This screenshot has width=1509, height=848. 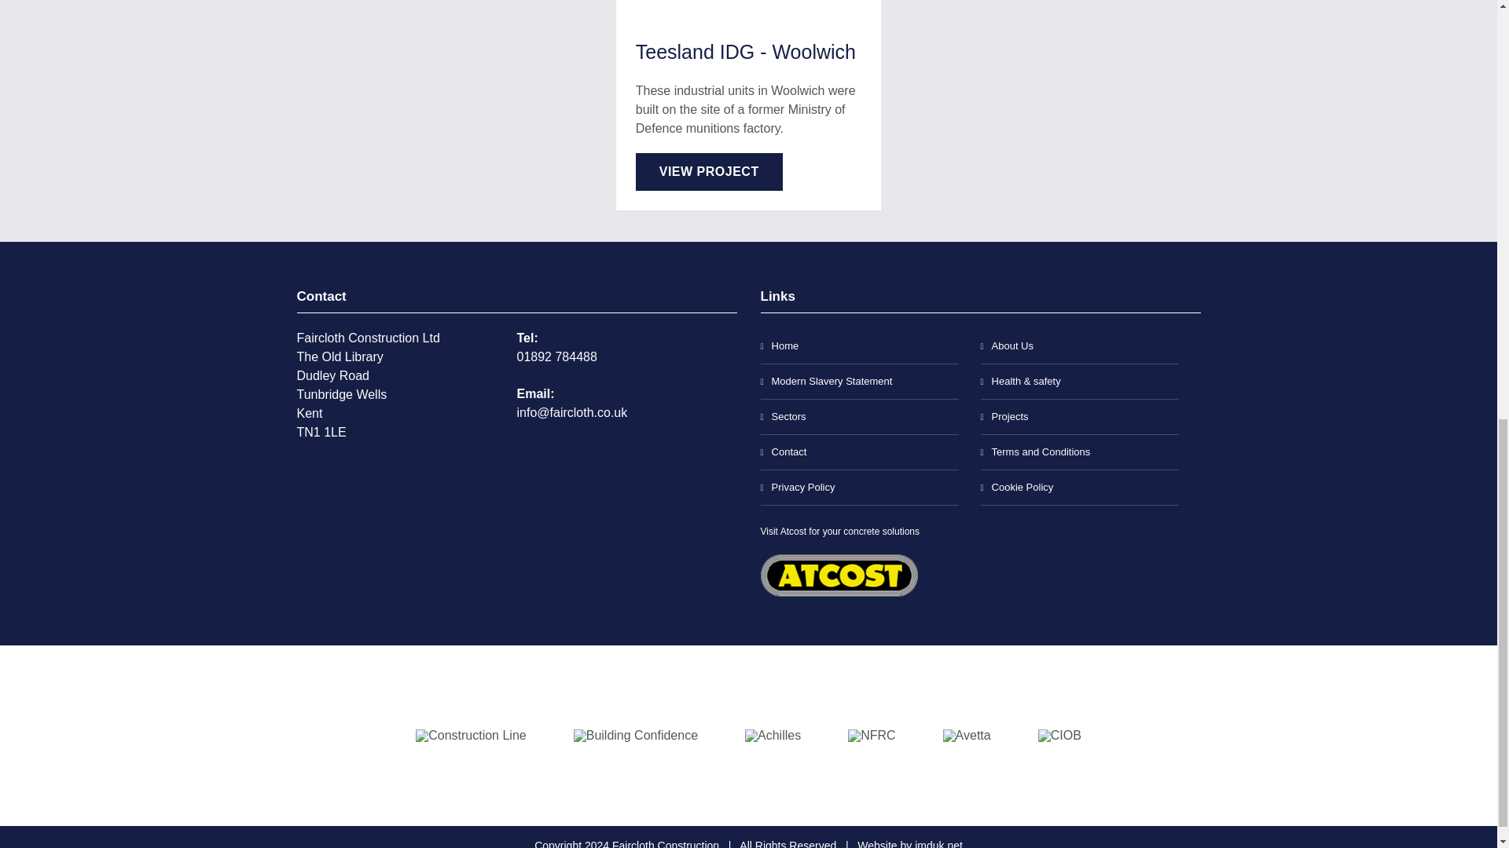 What do you see at coordinates (1080, 347) in the screenshot?
I see `About Us` at bounding box center [1080, 347].